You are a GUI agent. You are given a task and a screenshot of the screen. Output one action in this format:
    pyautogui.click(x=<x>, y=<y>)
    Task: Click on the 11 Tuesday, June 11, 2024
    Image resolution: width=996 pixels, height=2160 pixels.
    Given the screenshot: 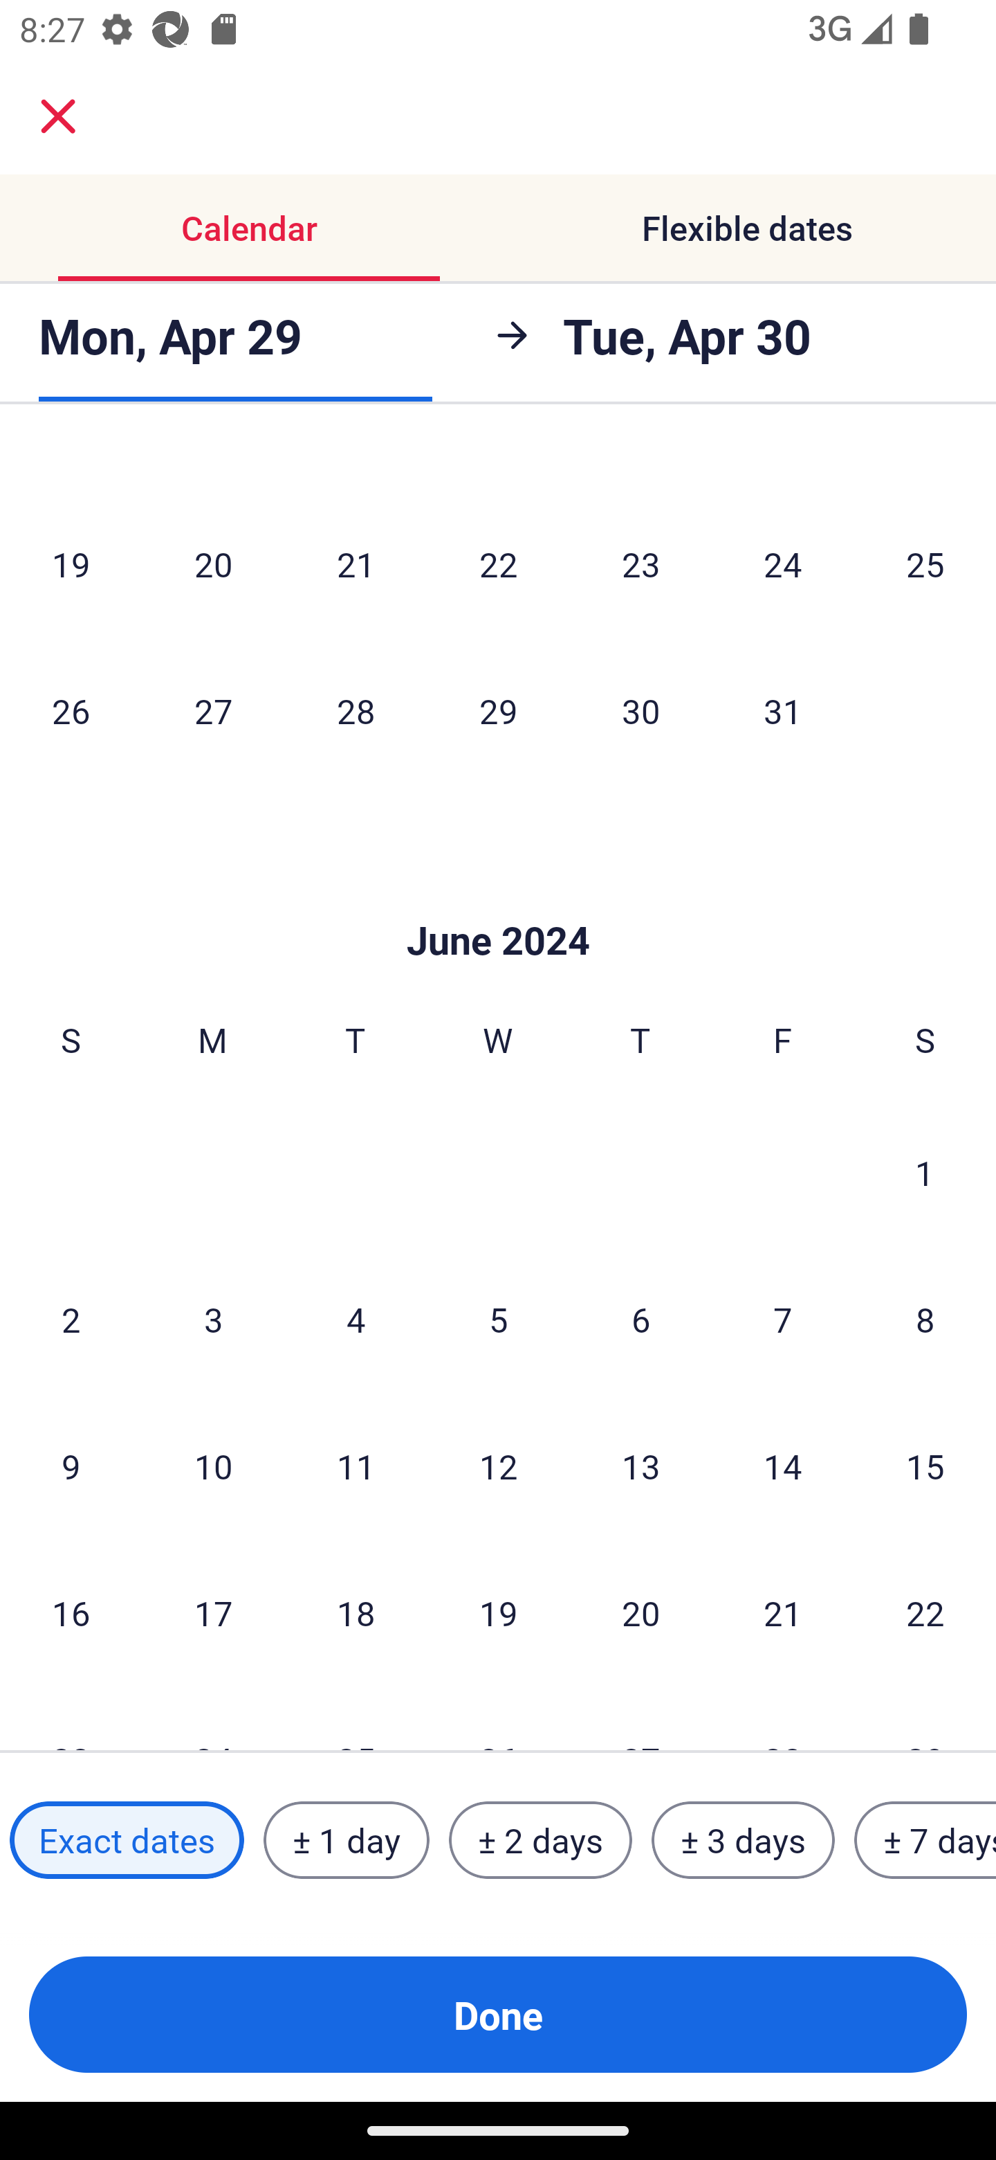 What is the action you would take?
    pyautogui.click(x=356, y=1466)
    